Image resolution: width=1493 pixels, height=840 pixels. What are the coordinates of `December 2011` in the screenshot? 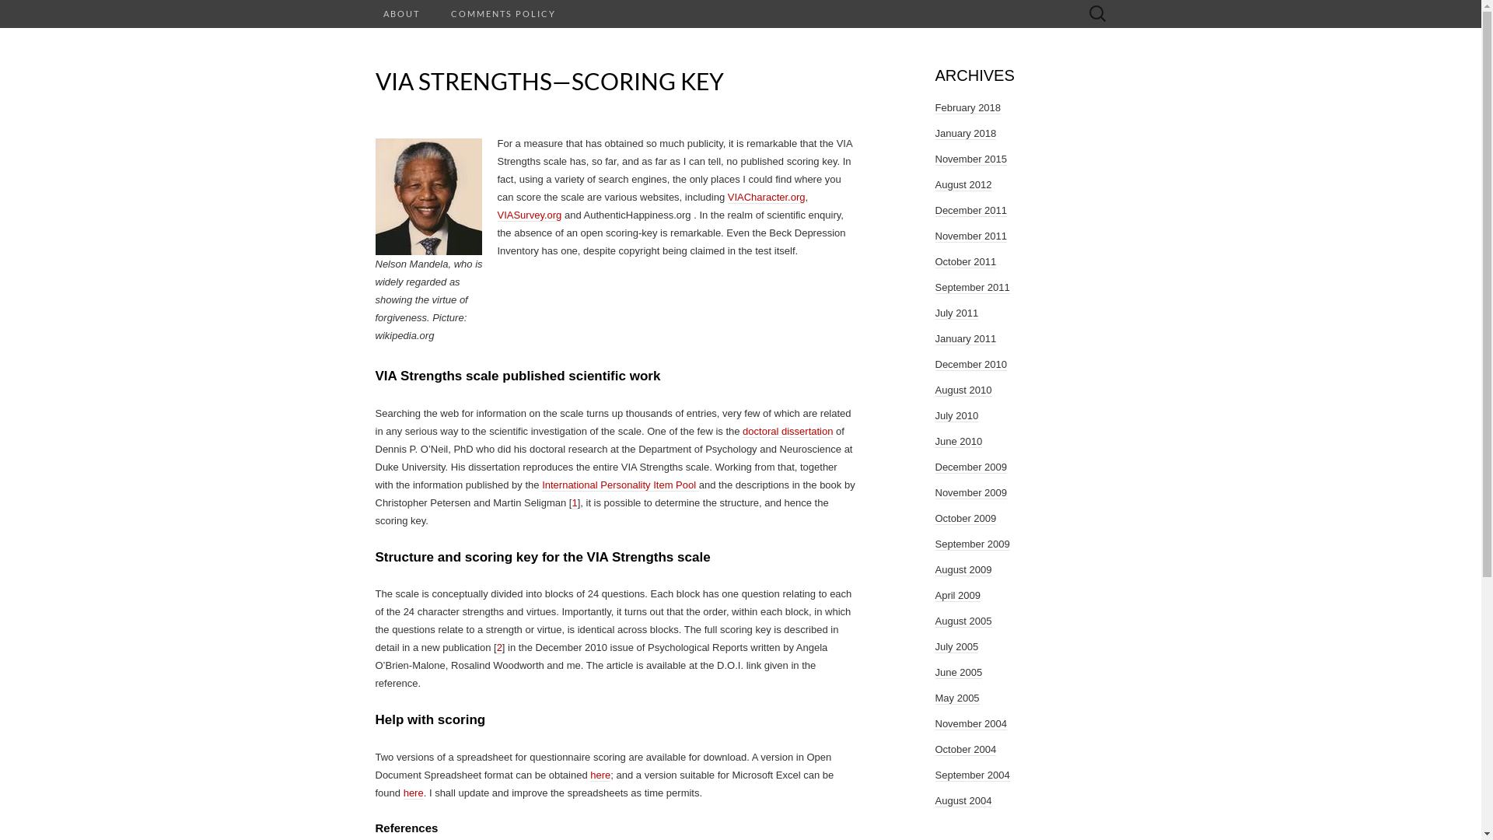 It's located at (970, 211).